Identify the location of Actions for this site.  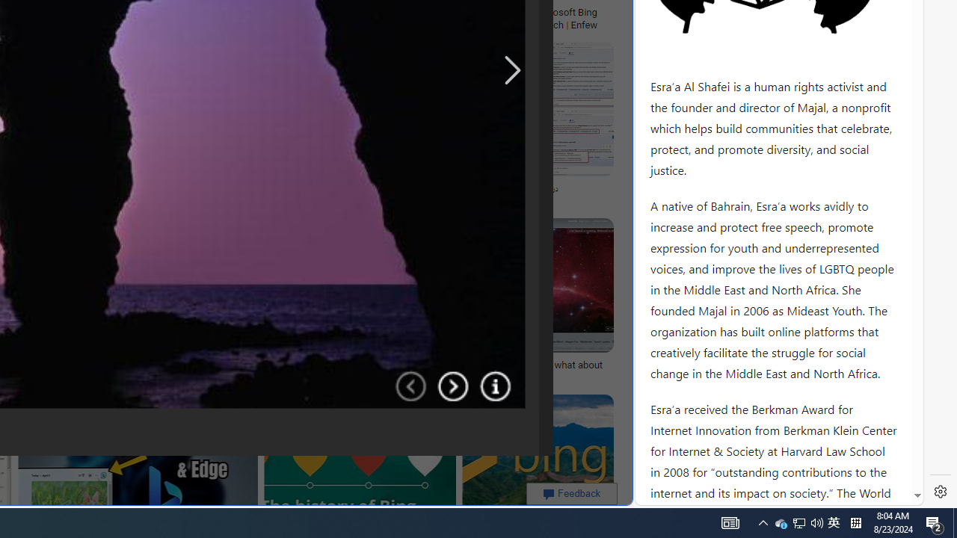
(845, 229).